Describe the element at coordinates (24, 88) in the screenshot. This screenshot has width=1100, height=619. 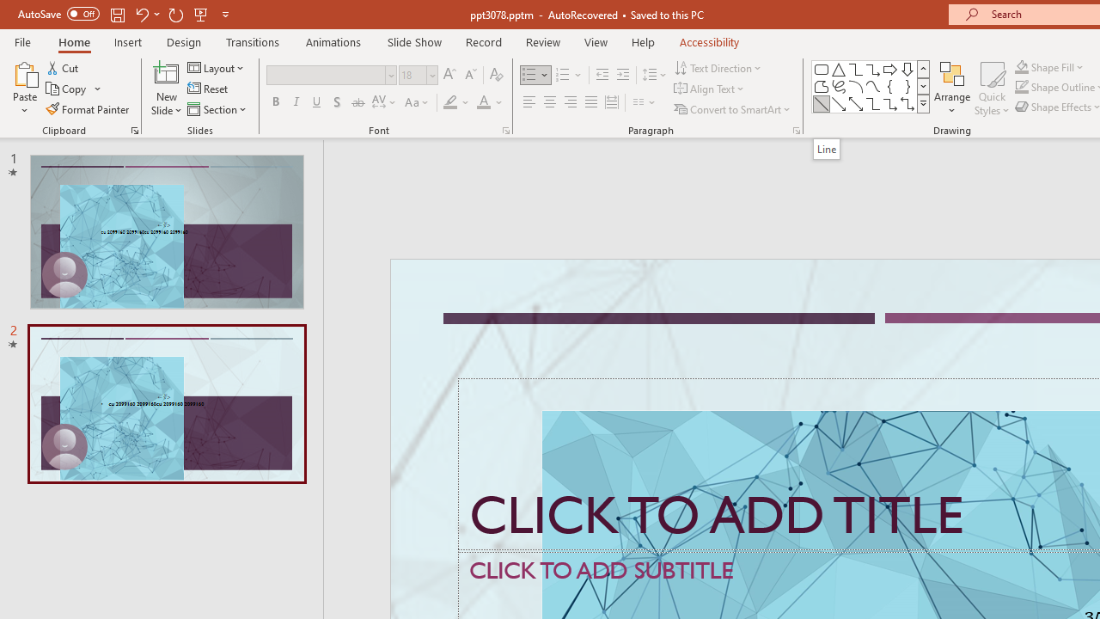
I see `Paste` at that location.